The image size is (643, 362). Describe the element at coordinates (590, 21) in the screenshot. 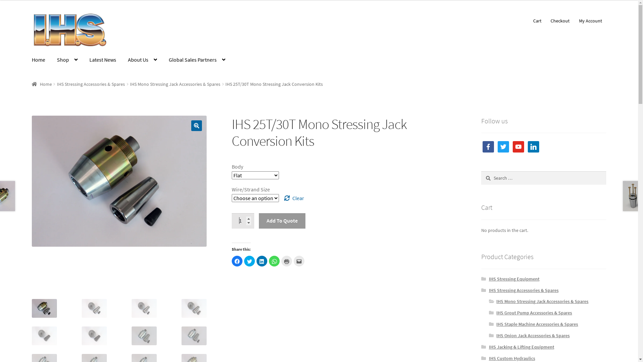

I see `My Account` at that location.